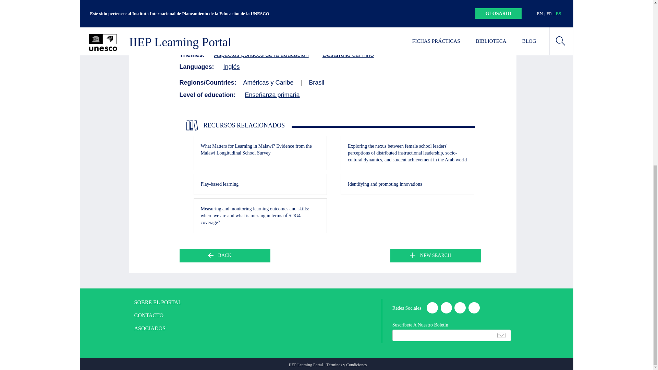  What do you see at coordinates (158, 316) in the screenshot?
I see `CONTACTO` at bounding box center [158, 316].